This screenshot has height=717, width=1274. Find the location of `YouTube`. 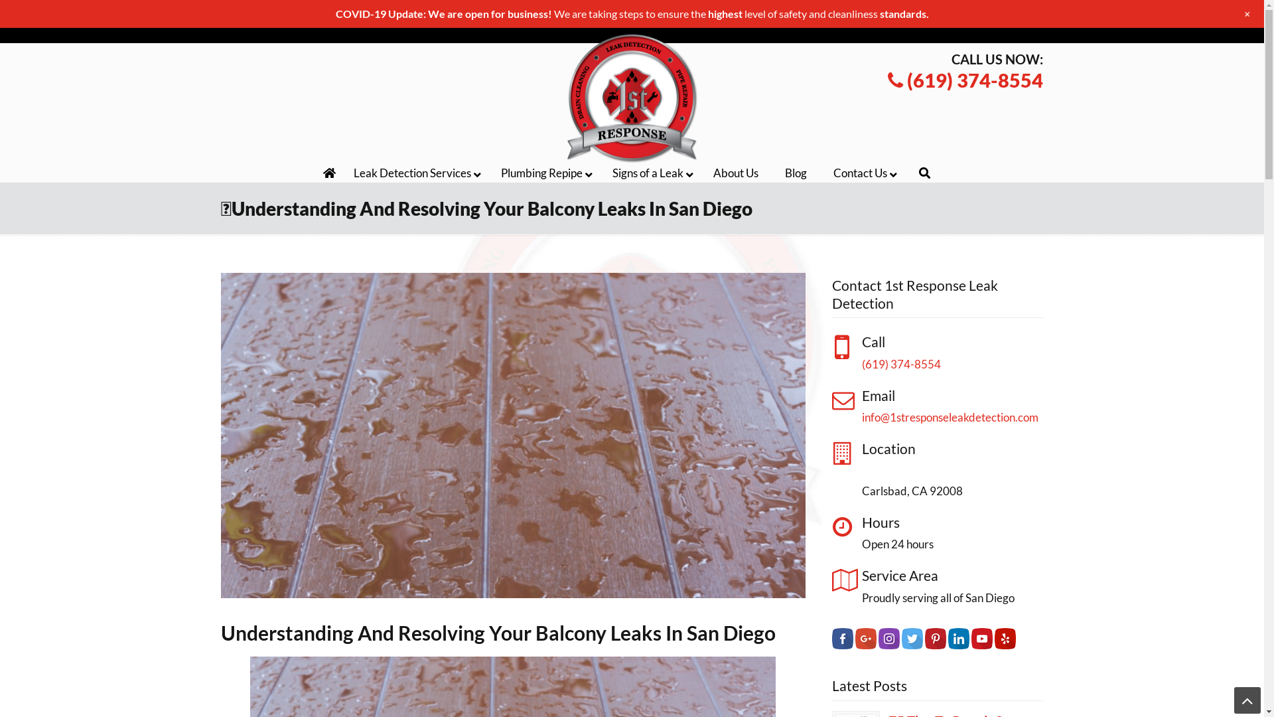

YouTube is located at coordinates (982, 645).